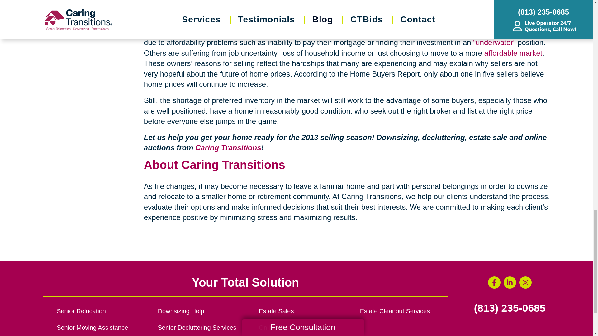 This screenshot has height=336, width=598. What do you see at coordinates (513, 53) in the screenshot?
I see `affordable market` at bounding box center [513, 53].